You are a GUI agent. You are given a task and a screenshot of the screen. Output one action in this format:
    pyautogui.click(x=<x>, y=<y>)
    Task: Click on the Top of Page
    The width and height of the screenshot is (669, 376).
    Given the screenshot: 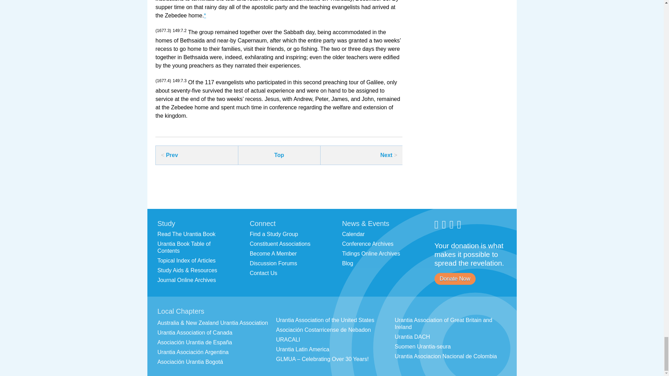 What is the action you would take?
    pyautogui.click(x=279, y=155)
    